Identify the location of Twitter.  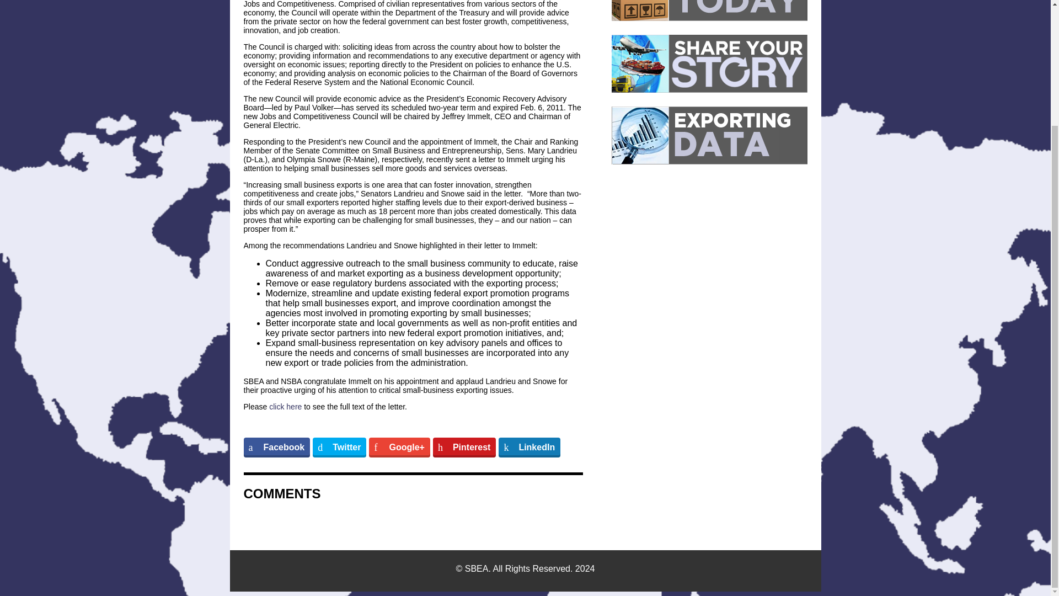
(339, 447).